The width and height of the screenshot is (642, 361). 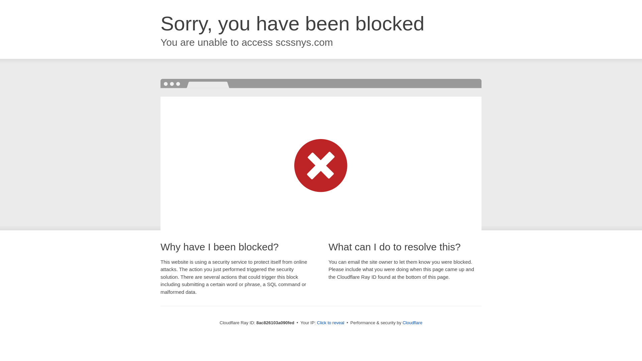 What do you see at coordinates (412, 323) in the screenshot?
I see `Cloudflare` at bounding box center [412, 323].